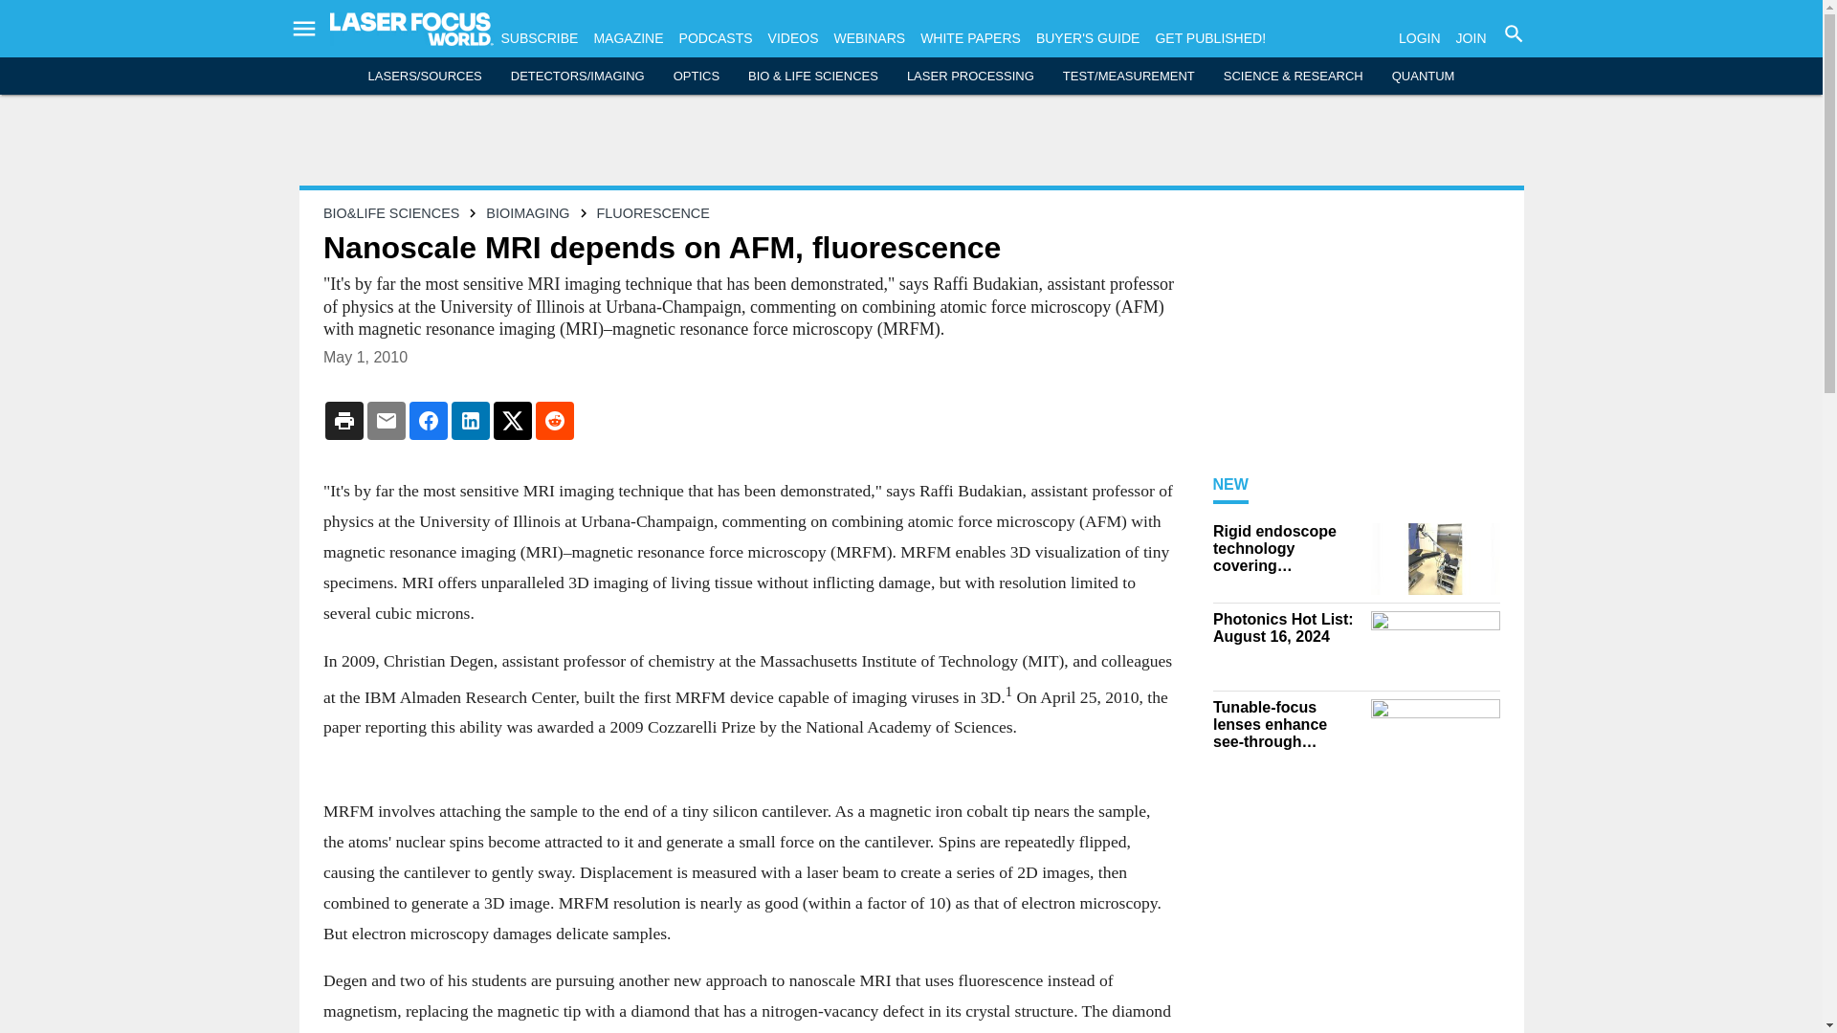  What do you see at coordinates (793, 38) in the screenshot?
I see `VIDEOS` at bounding box center [793, 38].